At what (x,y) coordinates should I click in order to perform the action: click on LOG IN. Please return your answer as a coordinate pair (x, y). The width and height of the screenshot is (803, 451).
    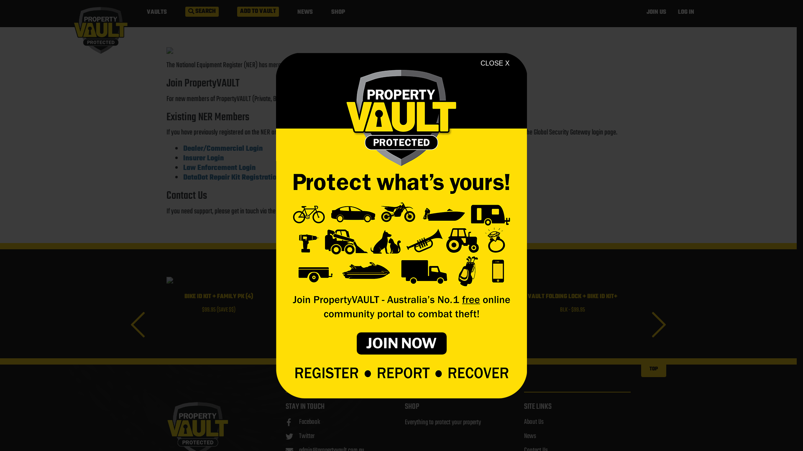
    Looking at the image, I should click on (686, 13).